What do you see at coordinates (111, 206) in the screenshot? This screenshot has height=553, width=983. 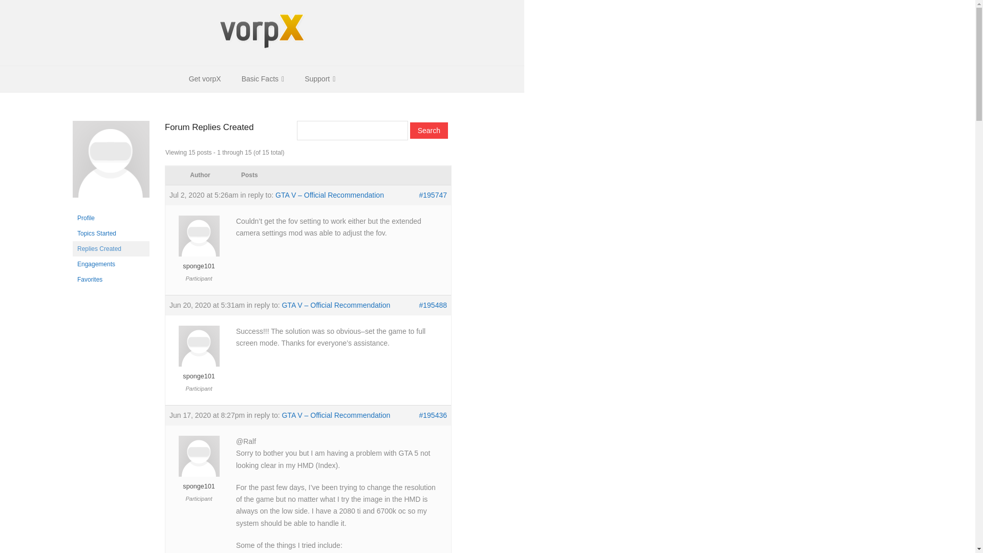 I see `sponge101` at bounding box center [111, 206].